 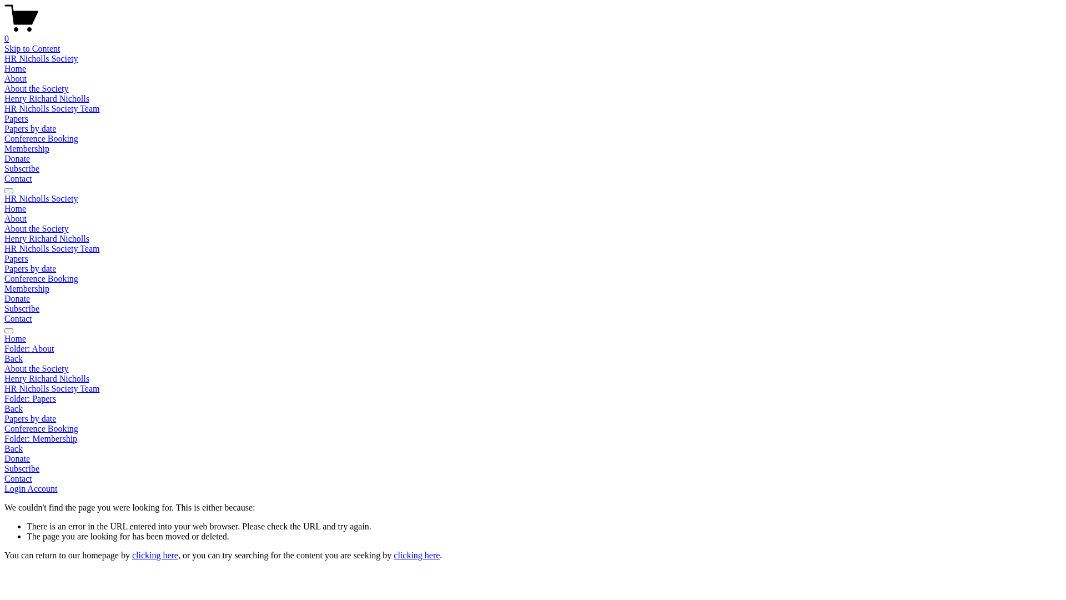 What do you see at coordinates (13, 359) in the screenshot?
I see `Back` at bounding box center [13, 359].